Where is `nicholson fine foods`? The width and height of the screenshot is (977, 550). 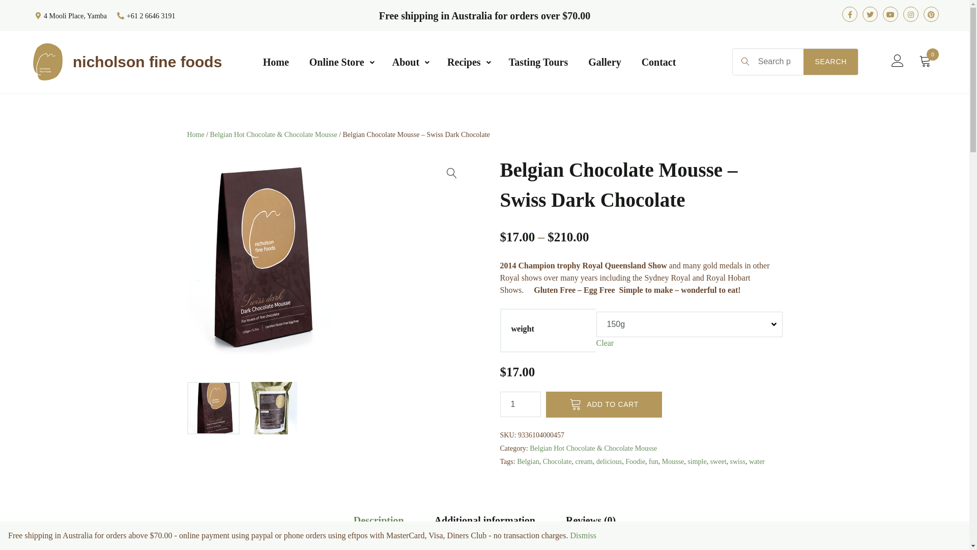
nicholson fine foods is located at coordinates (148, 61).